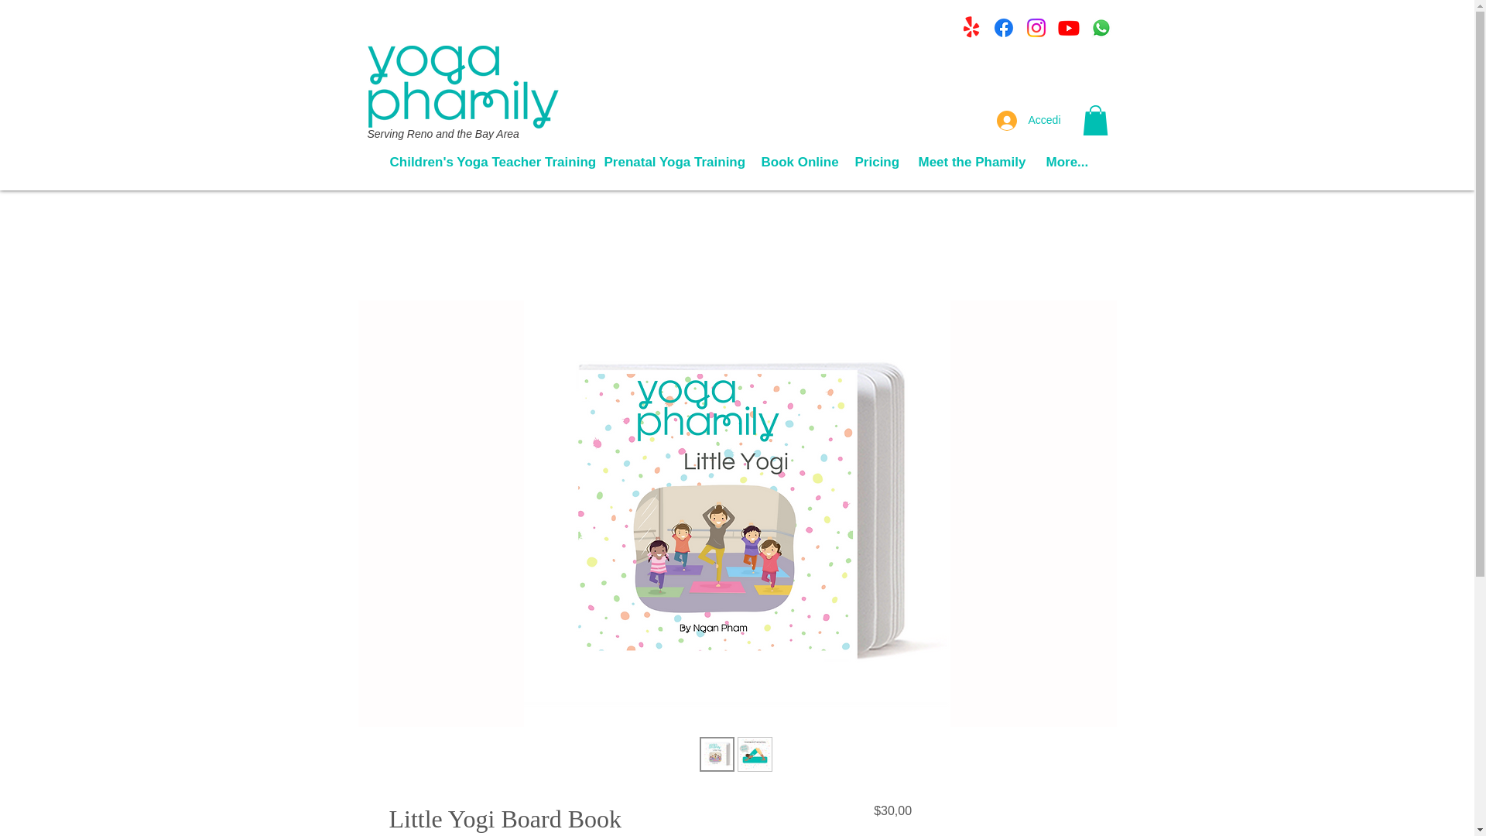 The height and width of the screenshot is (836, 1486). What do you see at coordinates (796, 162) in the screenshot?
I see `Book Online` at bounding box center [796, 162].